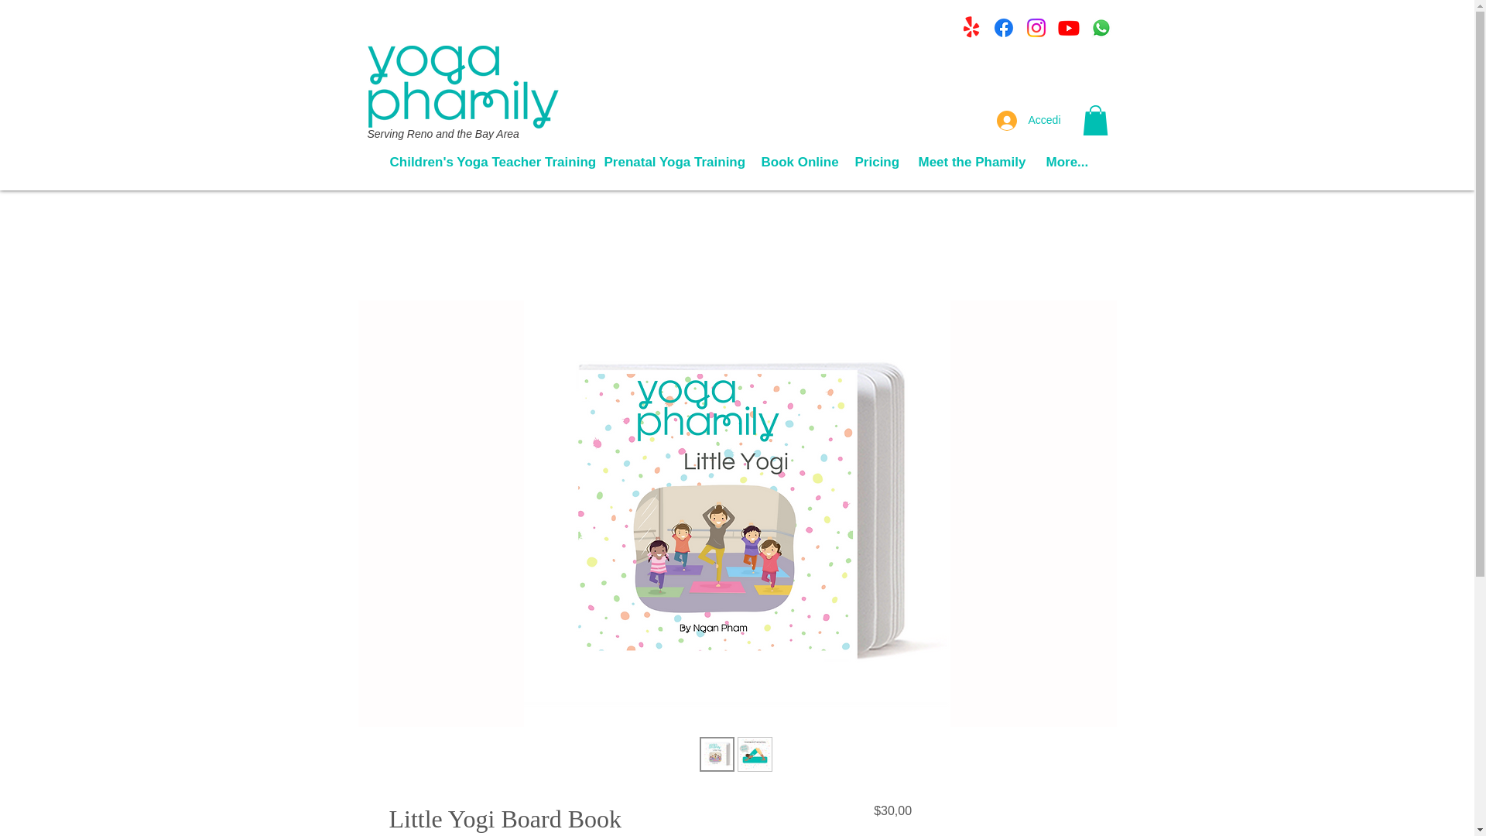 The height and width of the screenshot is (836, 1486). What do you see at coordinates (796, 162) in the screenshot?
I see `Book Online` at bounding box center [796, 162].